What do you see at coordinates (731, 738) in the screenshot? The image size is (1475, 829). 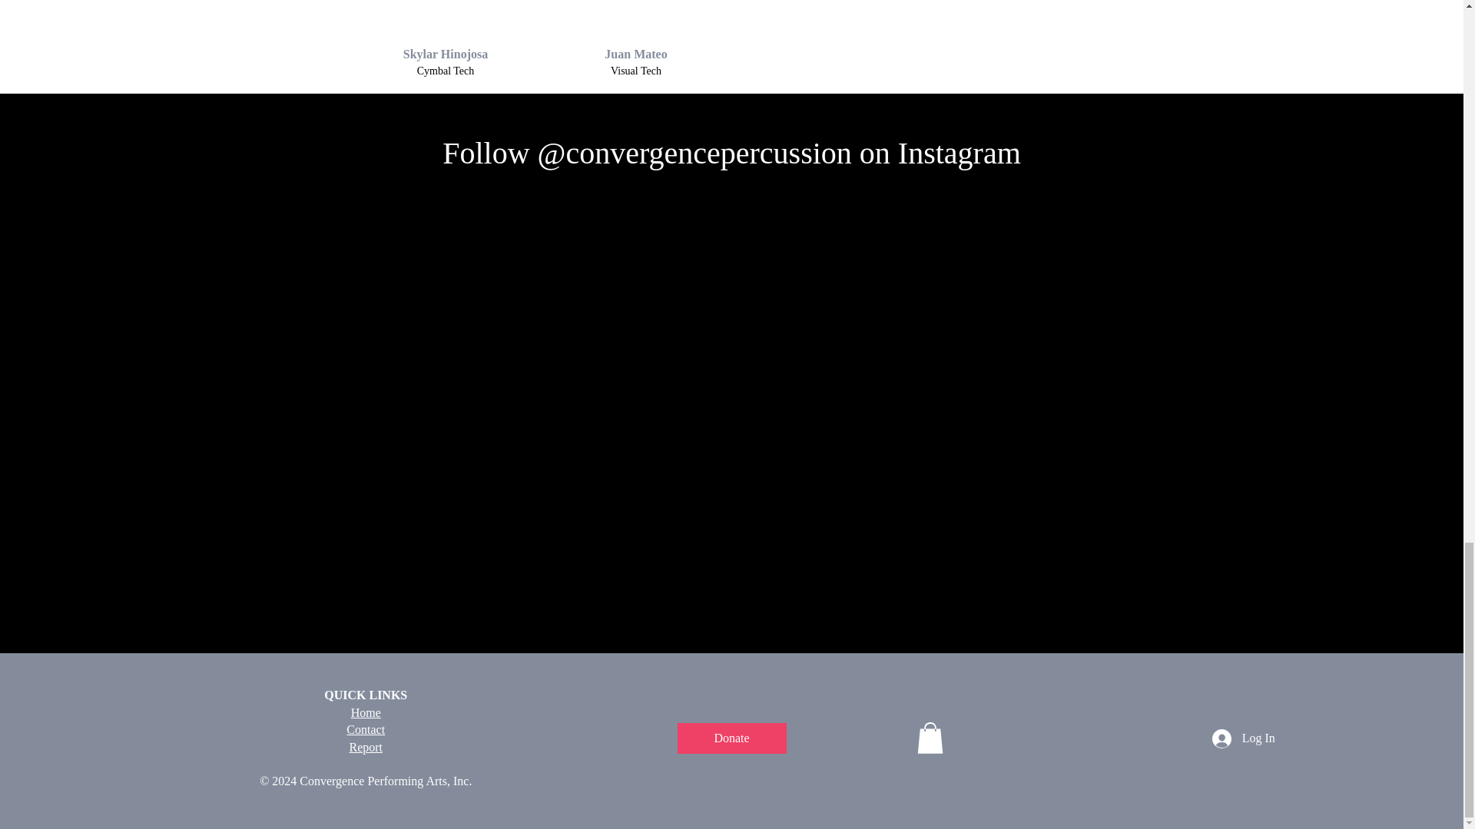 I see `Donate` at bounding box center [731, 738].